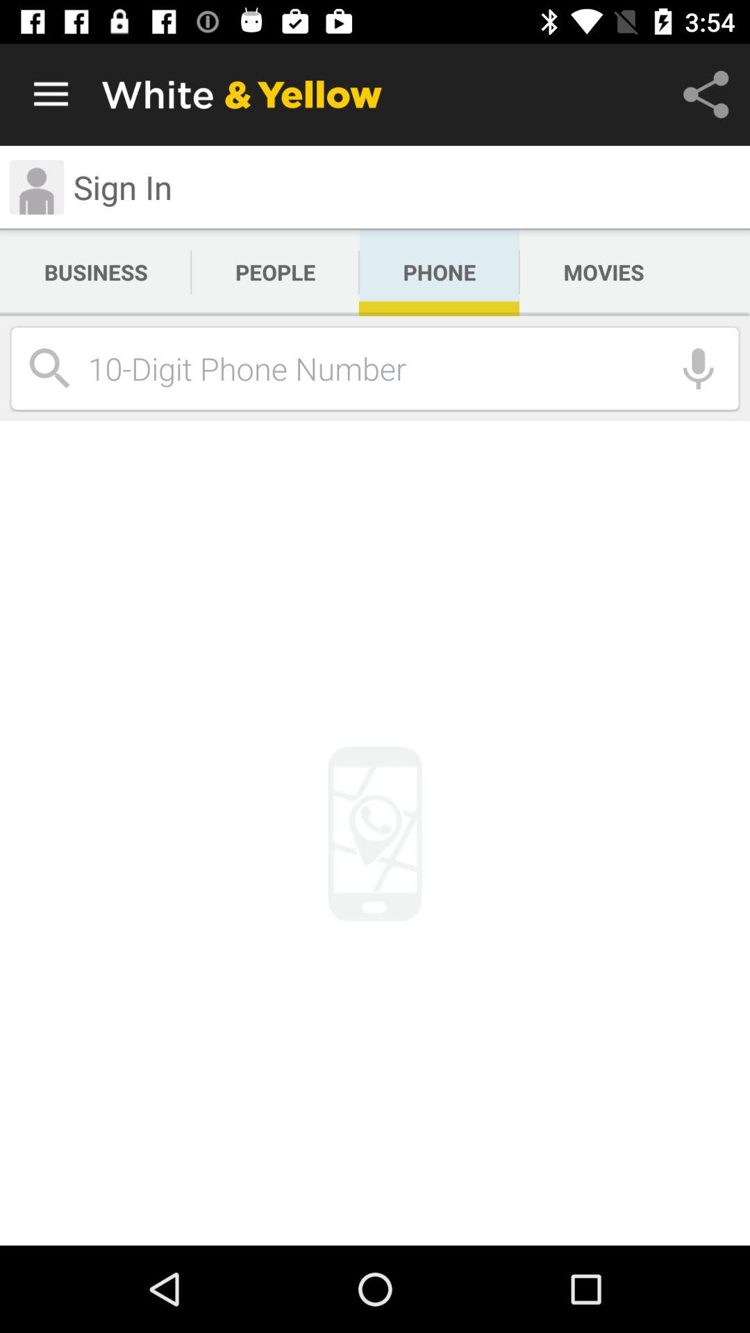 This screenshot has height=1333, width=750. What do you see at coordinates (275, 272) in the screenshot?
I see `turn on the icon next to the business app` at bounding box center [275, 272].